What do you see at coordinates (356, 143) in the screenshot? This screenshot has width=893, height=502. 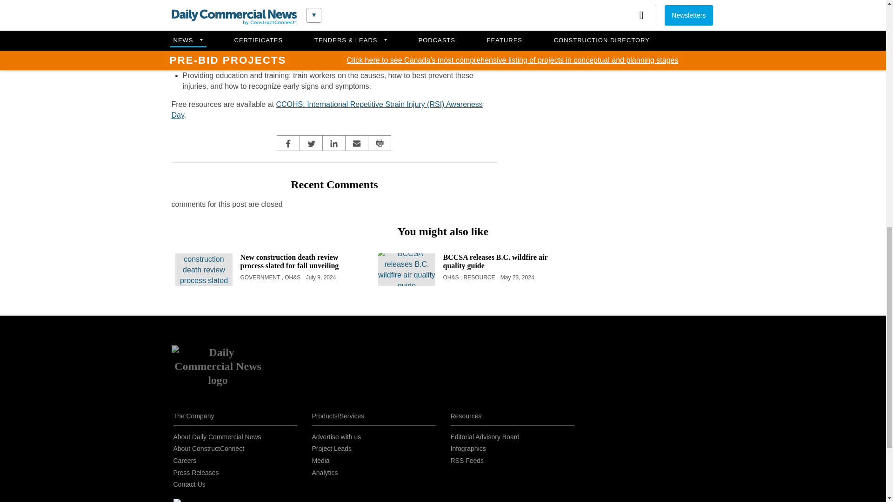 I see `Email` at bounding box center [356, 143].